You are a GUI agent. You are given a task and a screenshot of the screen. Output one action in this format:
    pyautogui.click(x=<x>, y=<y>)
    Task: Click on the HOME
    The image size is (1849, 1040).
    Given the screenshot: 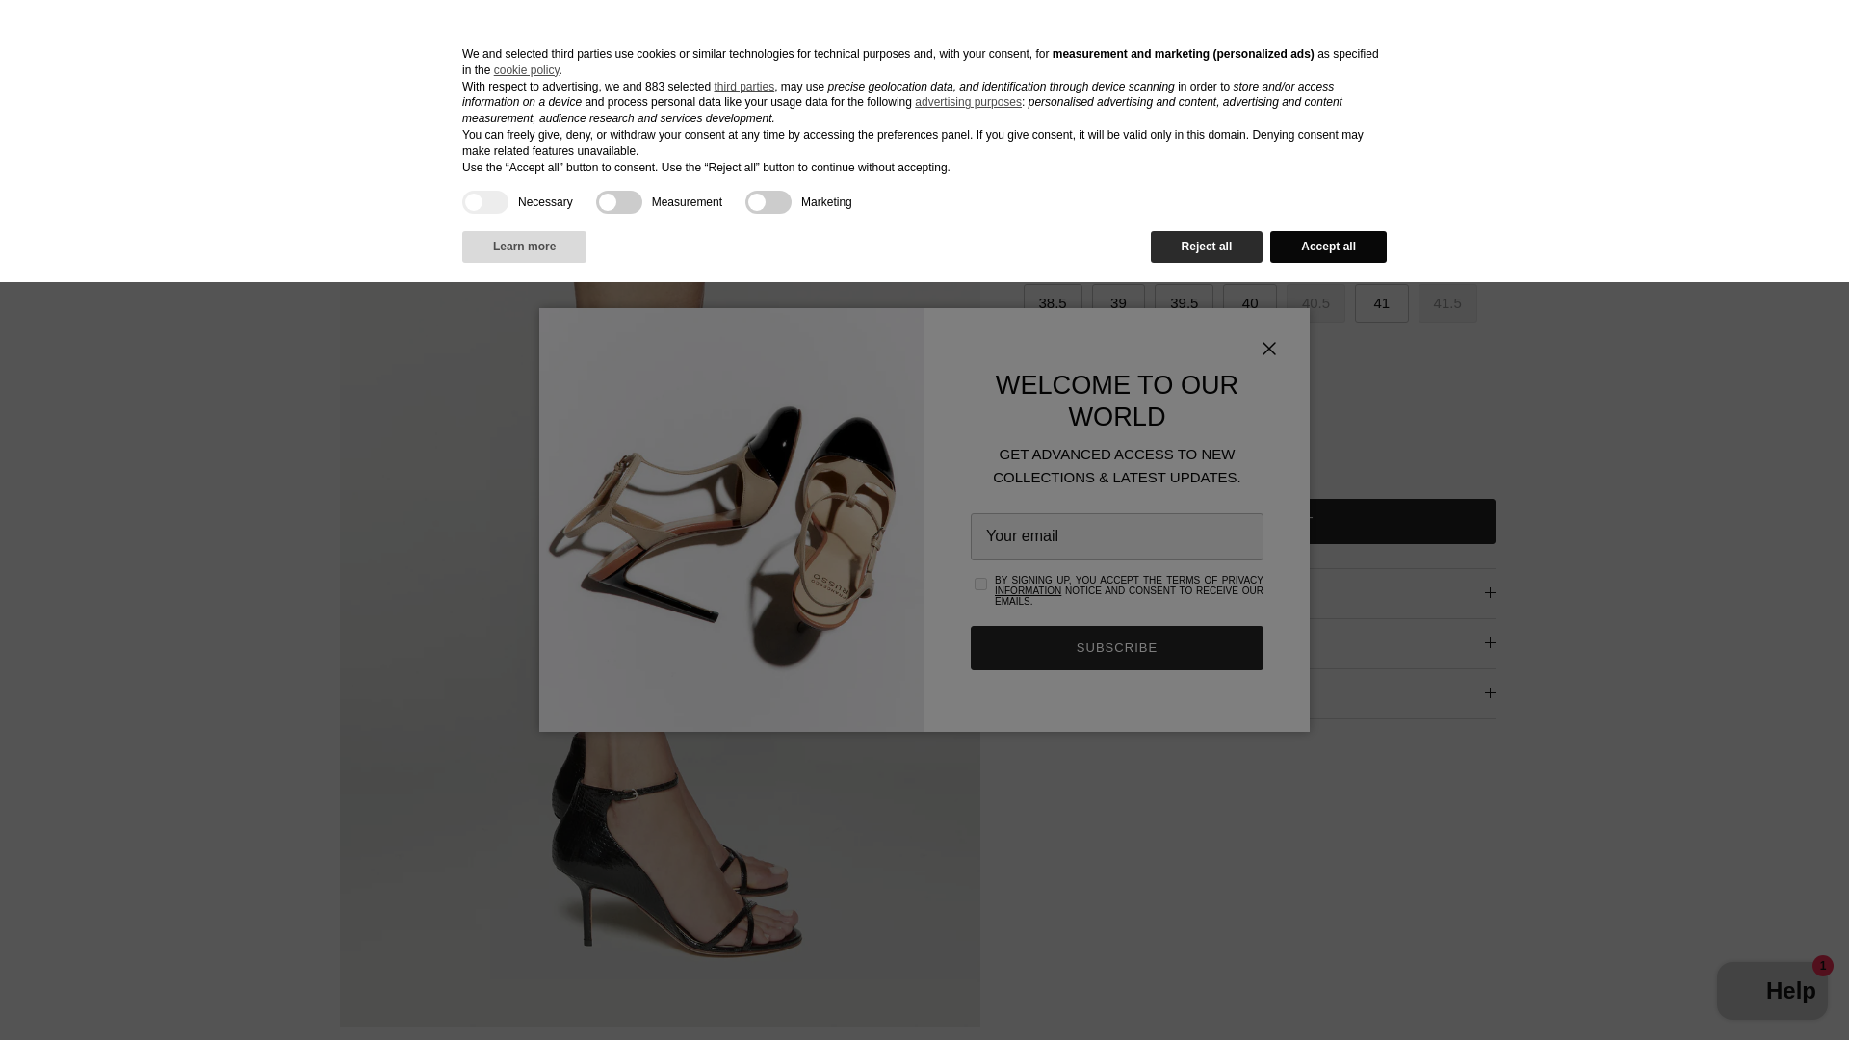 What is the action you would take?
    pyautogui.click(x=84, y=39)
    